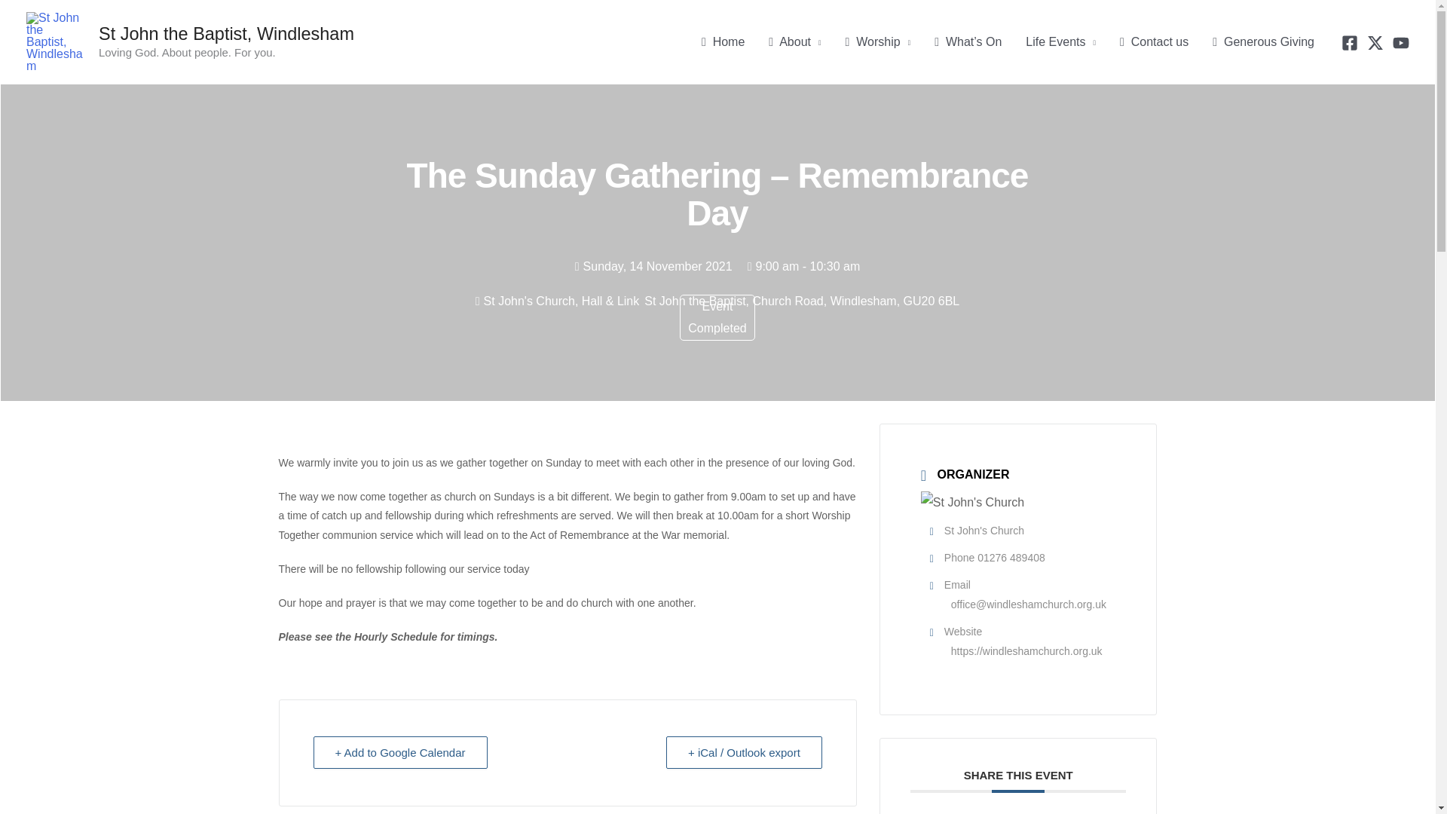 Image resolution: width=1447 pixels, height=814 pixels. I want to click on   Home, so click(723, 42).